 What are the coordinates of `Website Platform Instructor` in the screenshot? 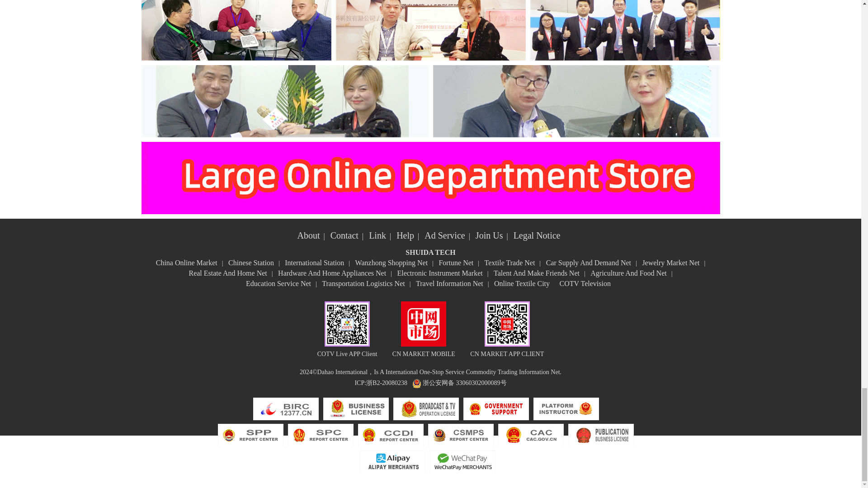 It's located at (566, 409).